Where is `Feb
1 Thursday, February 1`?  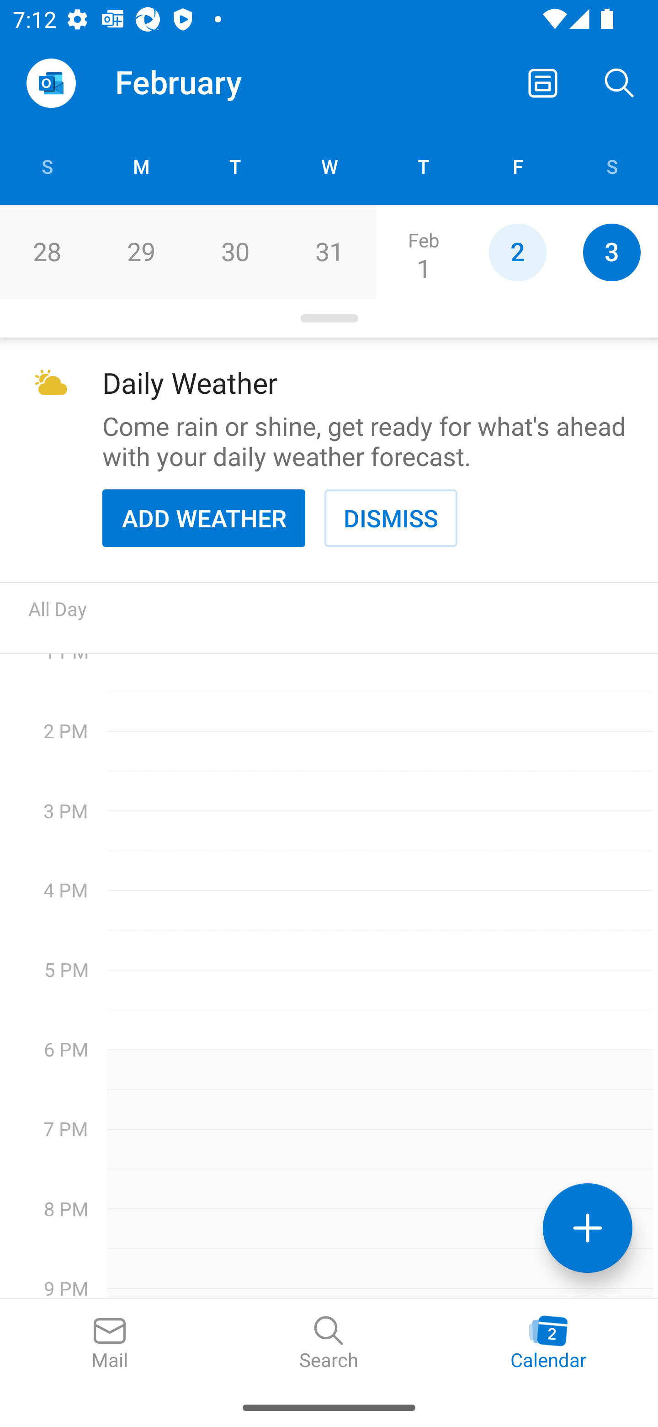 Feb
1 Thursday, February 1 is located at coordinates (423, 252).